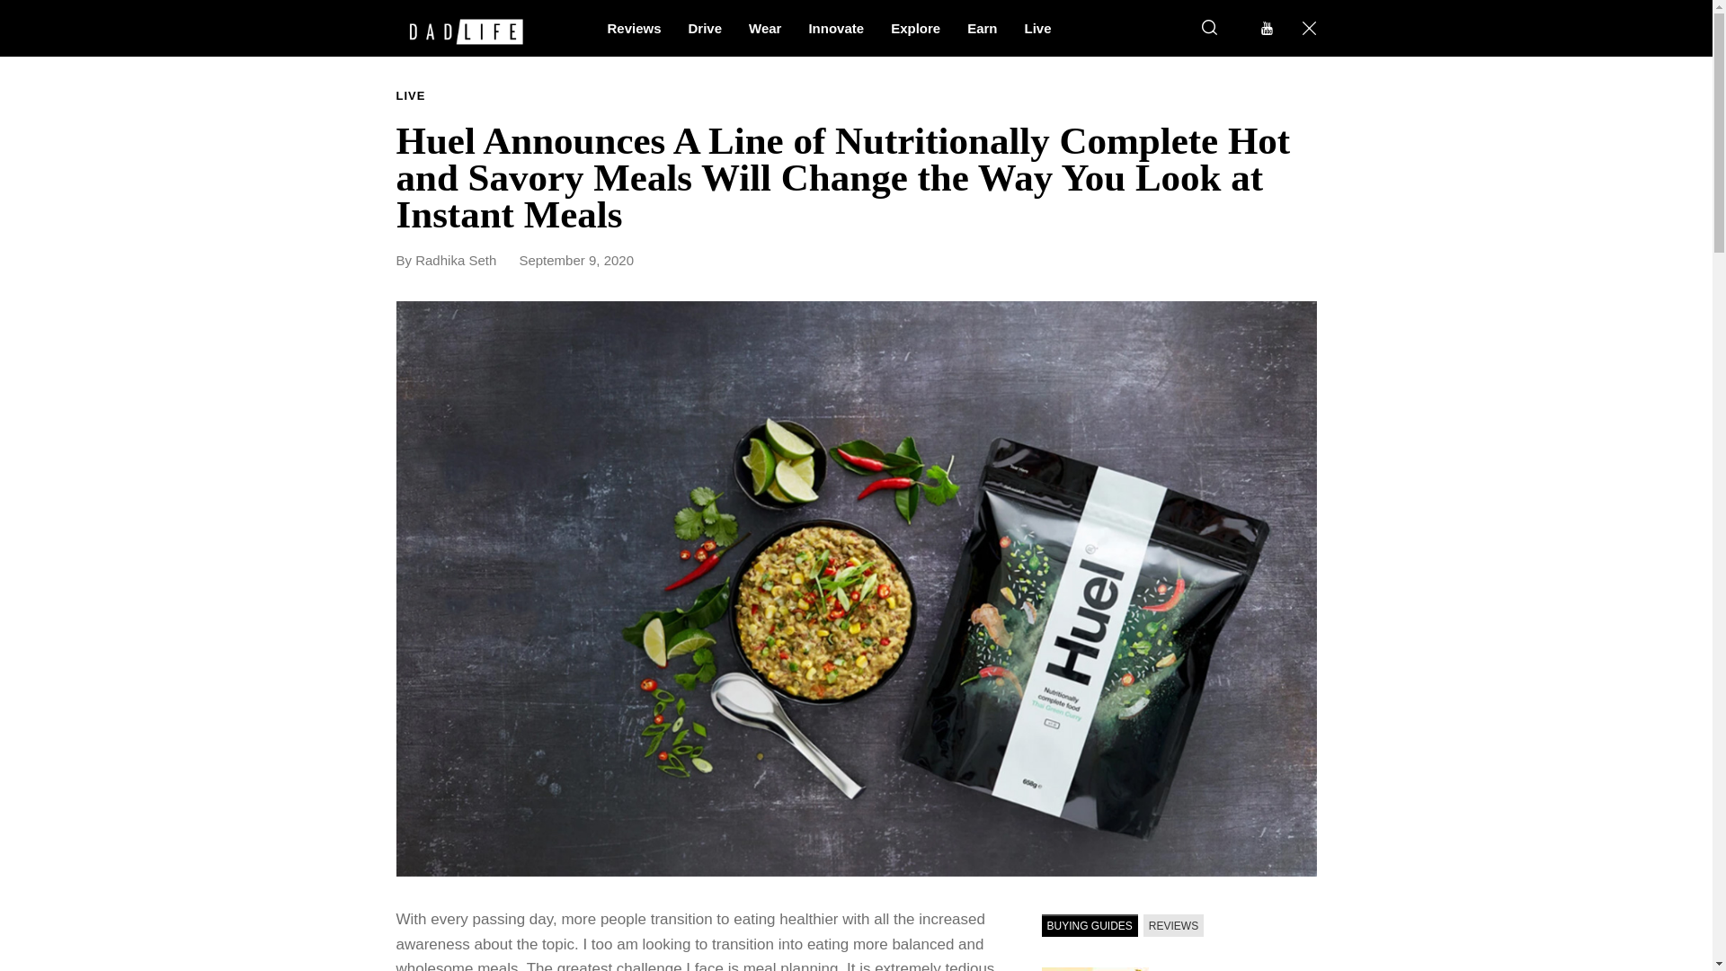 Image resolution: width=1726 pixels, height=971 pixels. I want to click on Innovate, so click(835, 27).